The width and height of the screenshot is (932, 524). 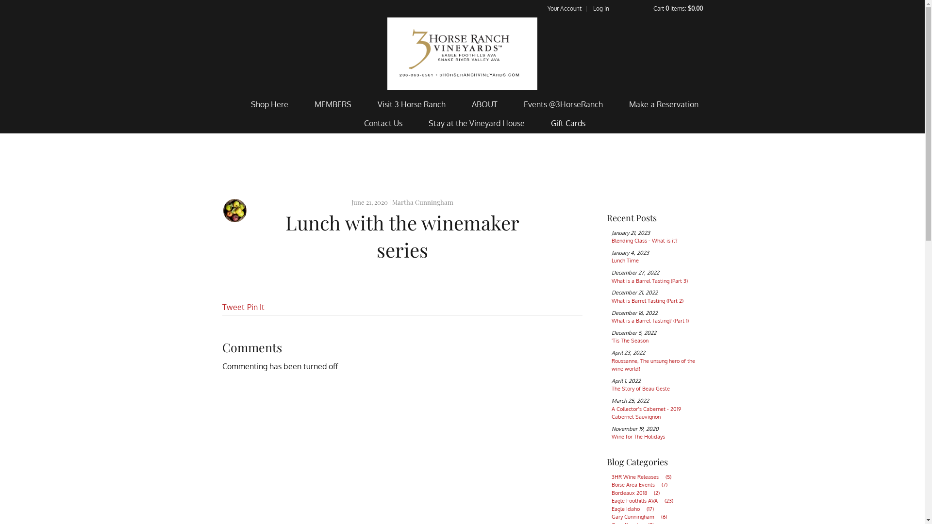 I want to click on Stay at the Vineyard House, so click(x=476, y=123).